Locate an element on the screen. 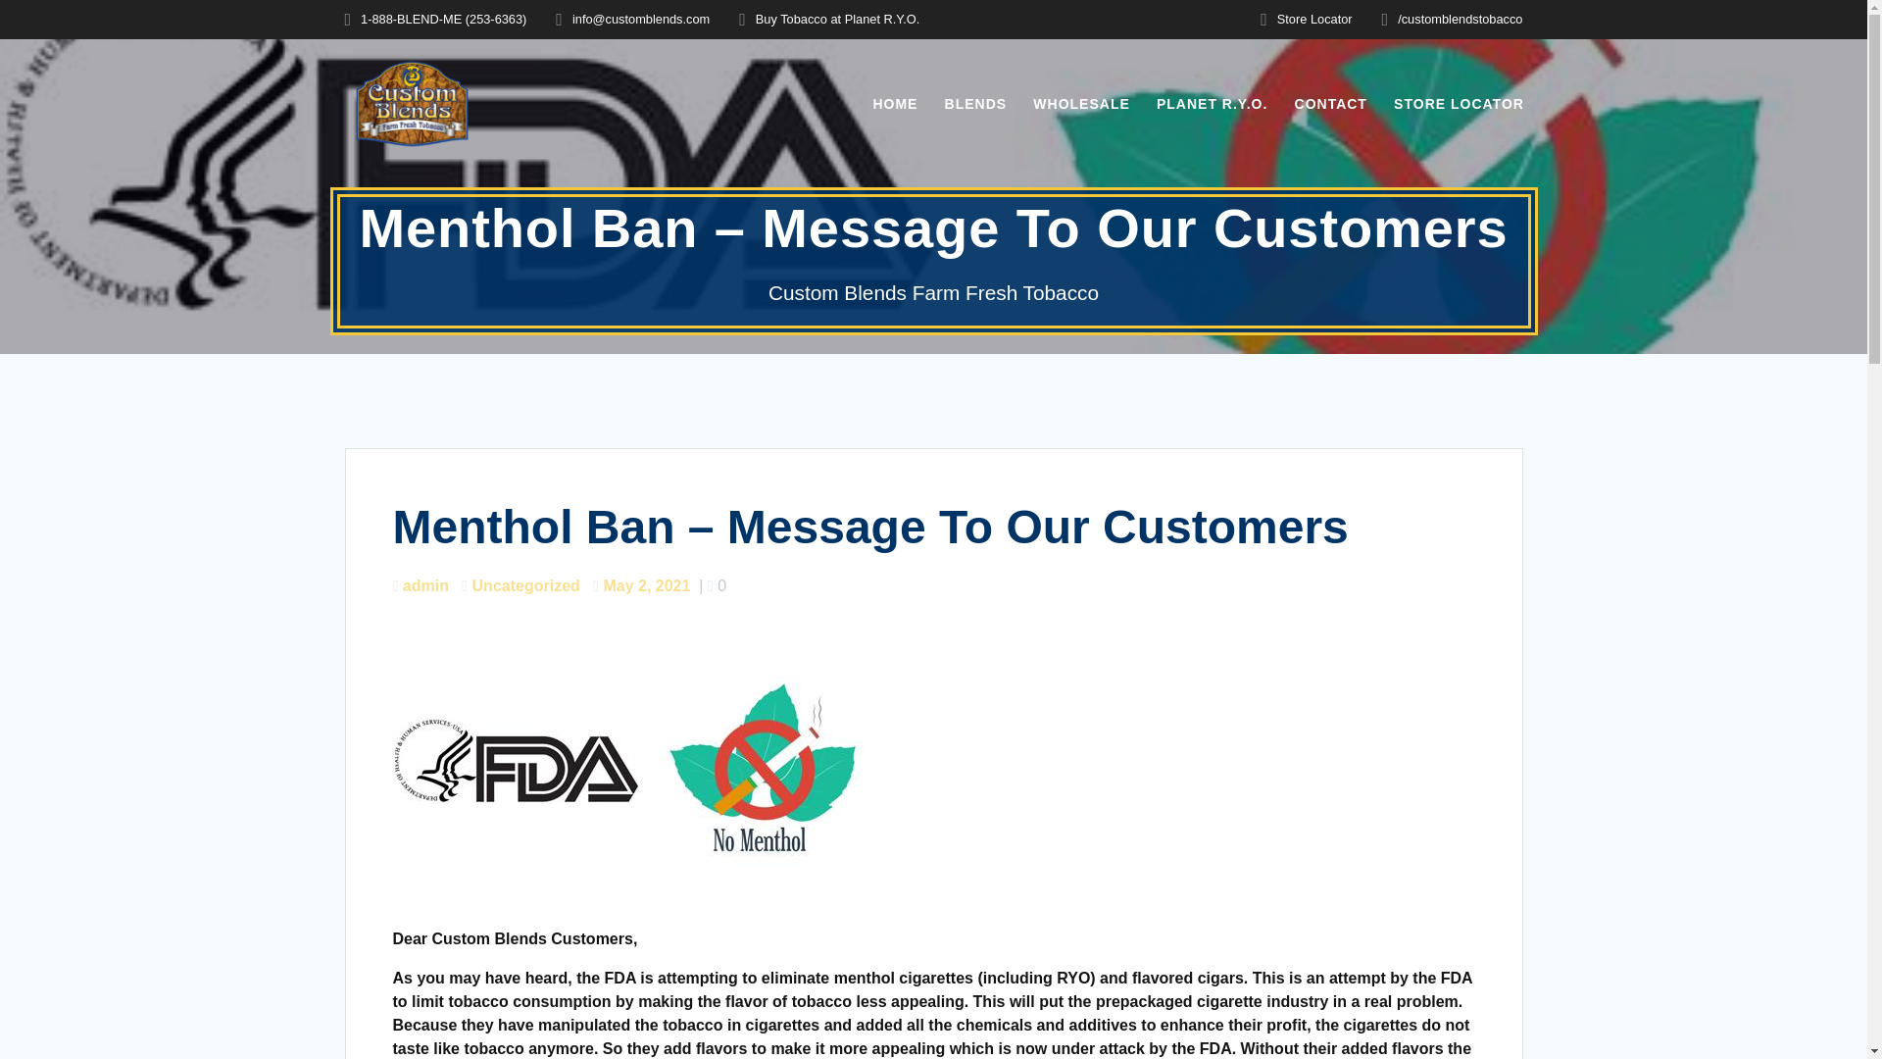 The width and height of the screenshot is (1882, 1059). STORE LOCATOR is located at coordinates (1459, 104).